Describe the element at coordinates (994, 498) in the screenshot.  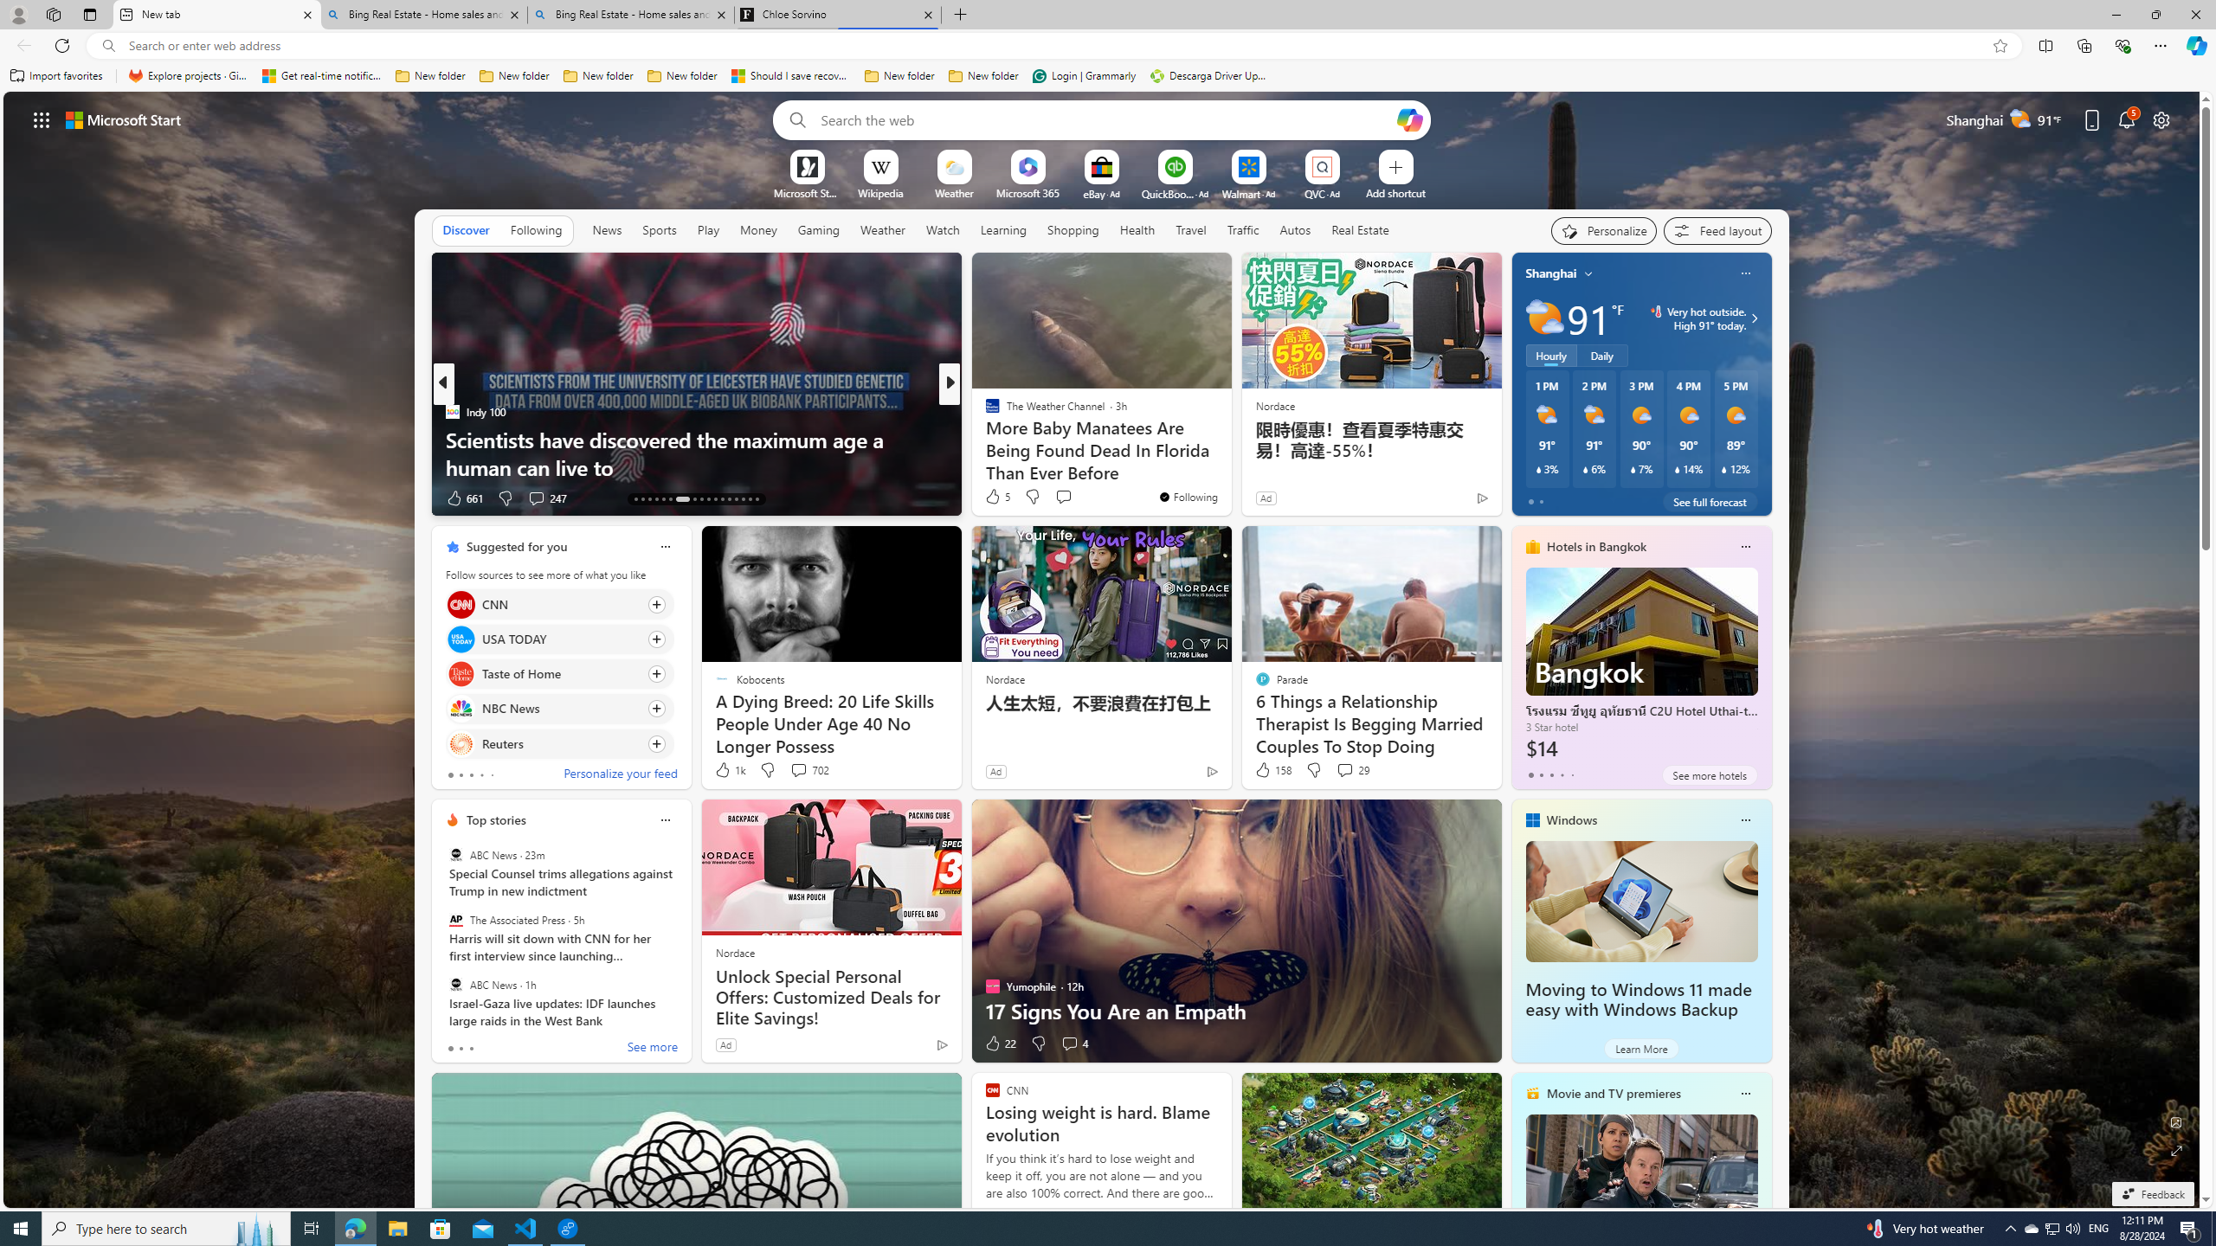
I see `16 Like` at that location.